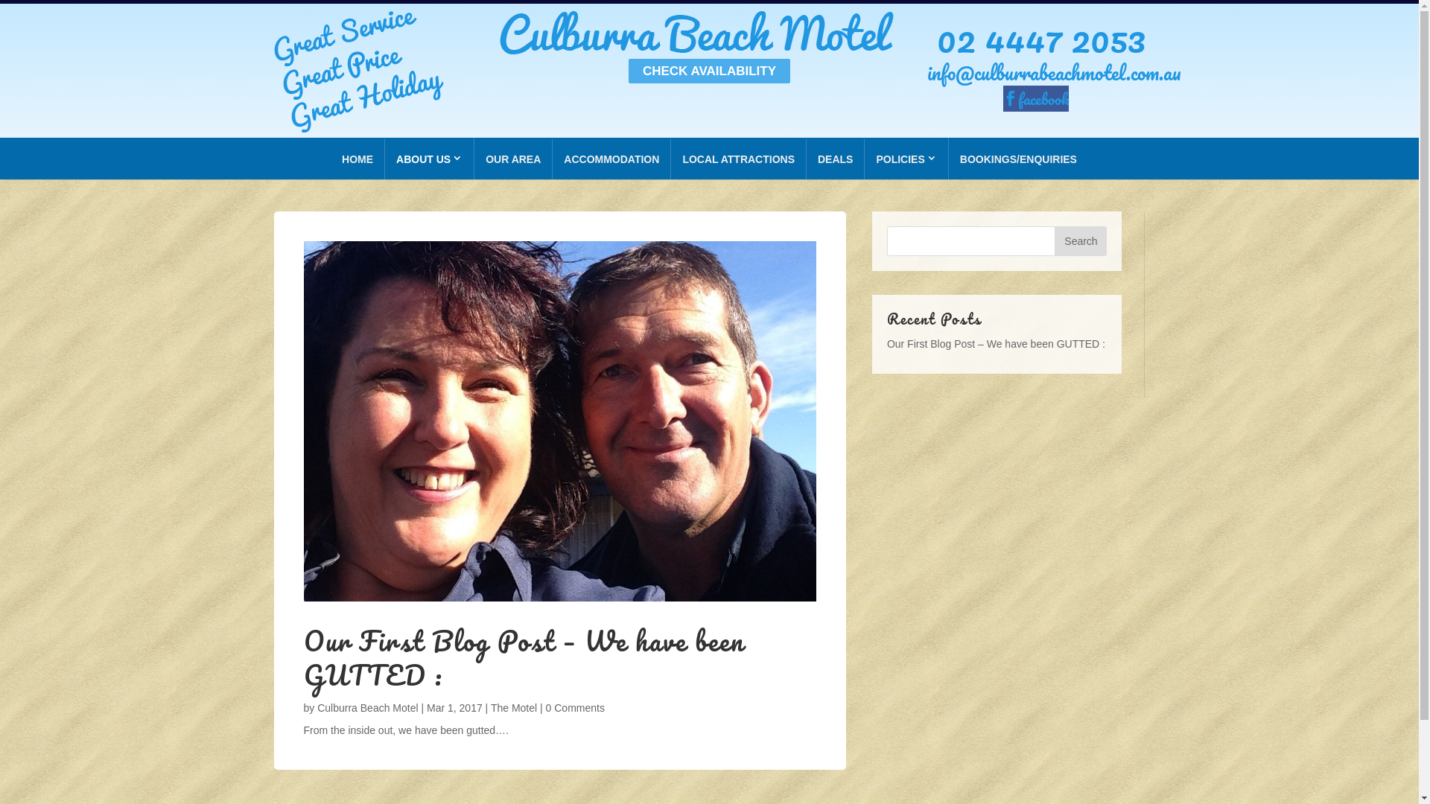 The width and height of the screenshot is (1430, 804). I want to click on ABOUT US, so click(429, 159).